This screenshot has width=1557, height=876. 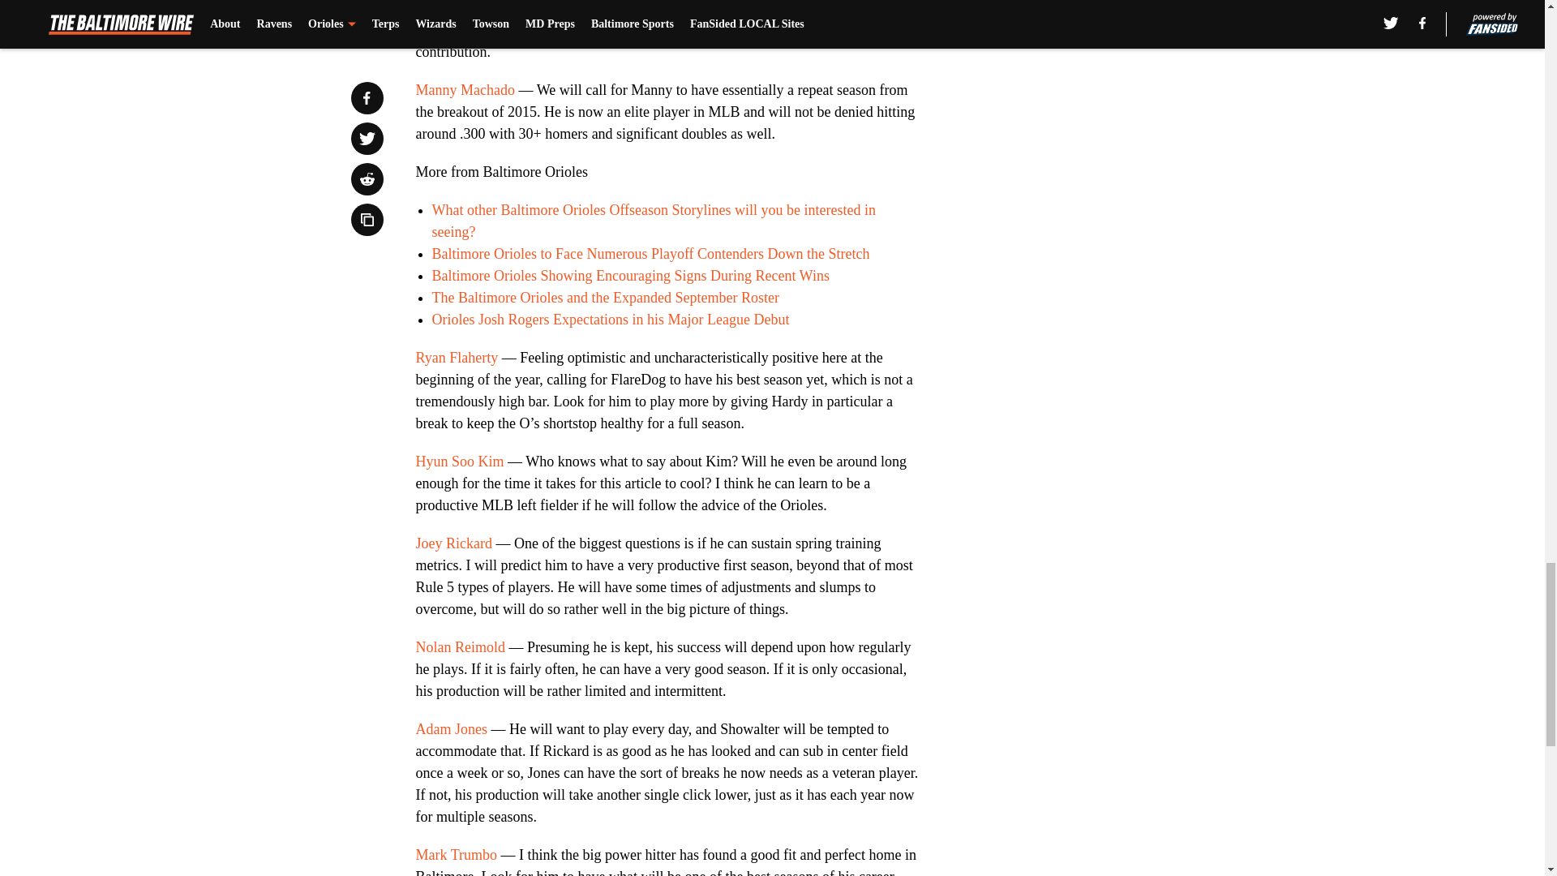 I want to click on Hyun Soo Kim, so click(x=459, y=461).